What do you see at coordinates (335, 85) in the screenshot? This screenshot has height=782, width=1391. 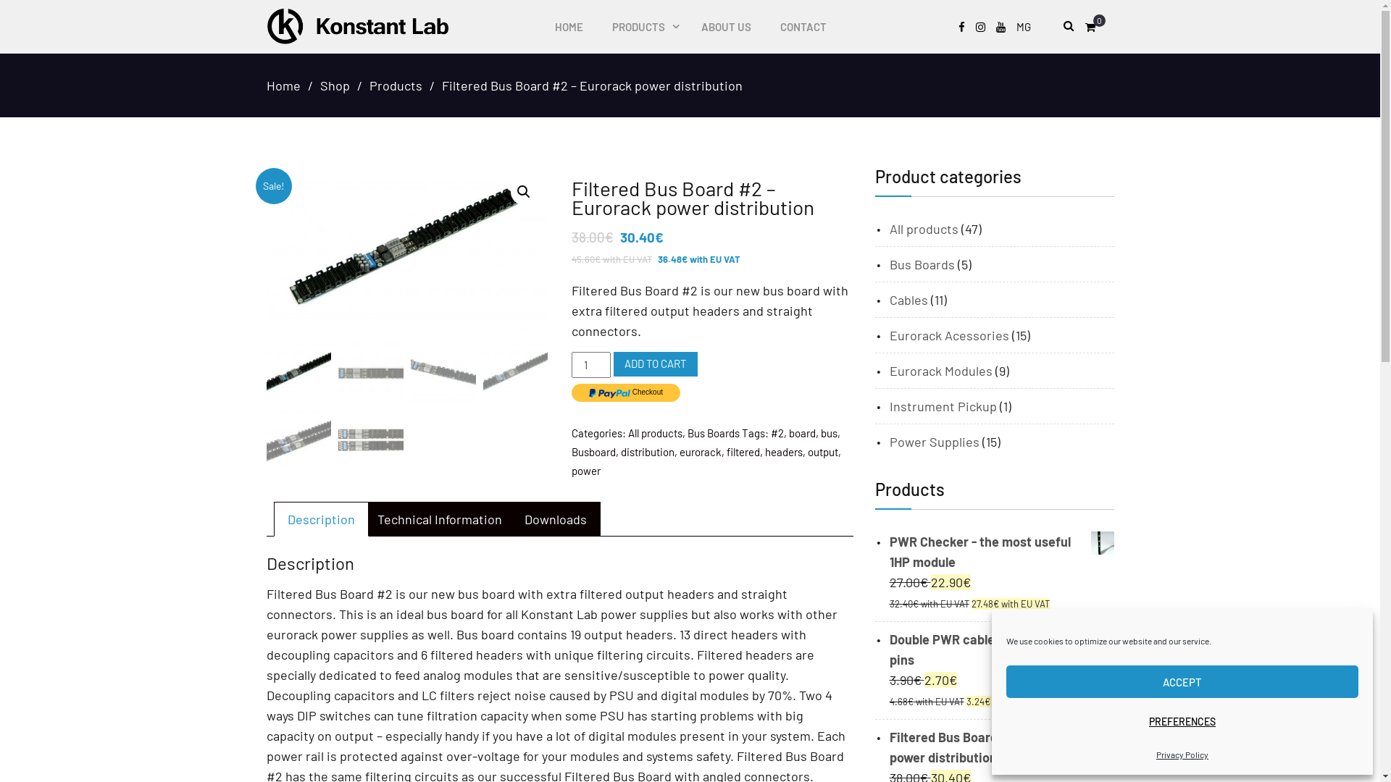 I see `Shop` at bounding box center [335, 85].